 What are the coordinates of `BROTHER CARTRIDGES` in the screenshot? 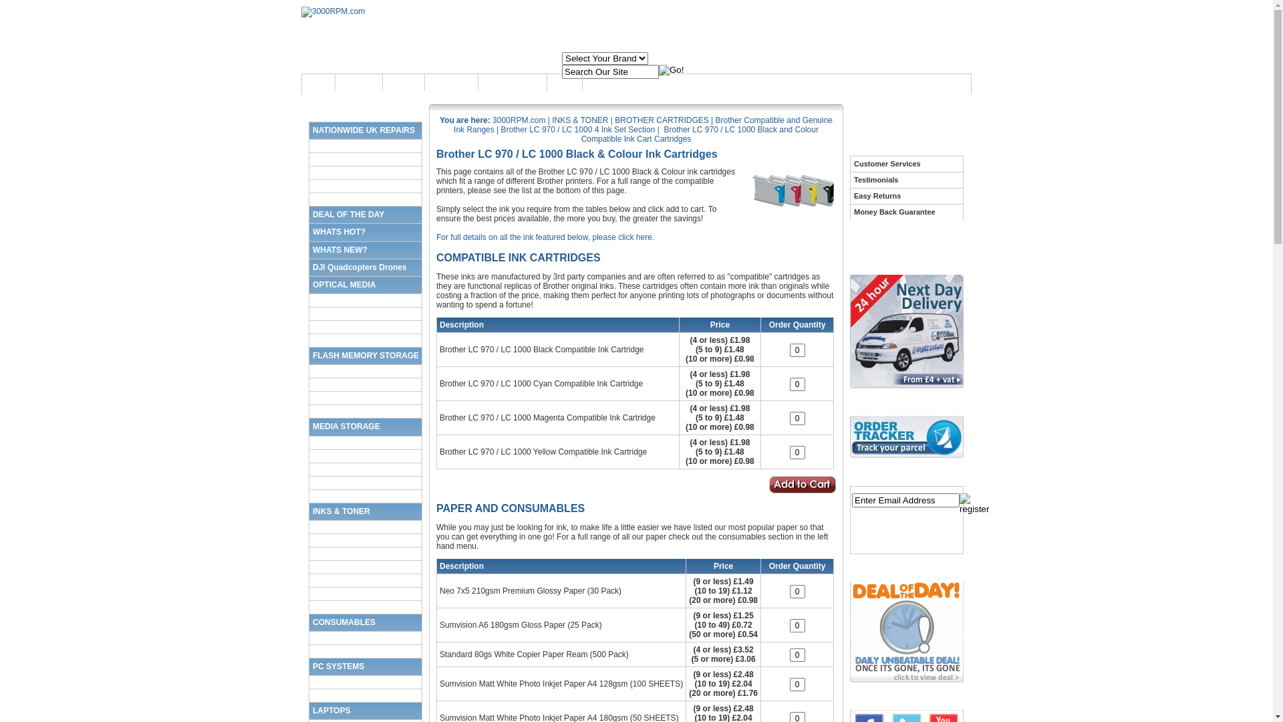 It's located at (366, 580).